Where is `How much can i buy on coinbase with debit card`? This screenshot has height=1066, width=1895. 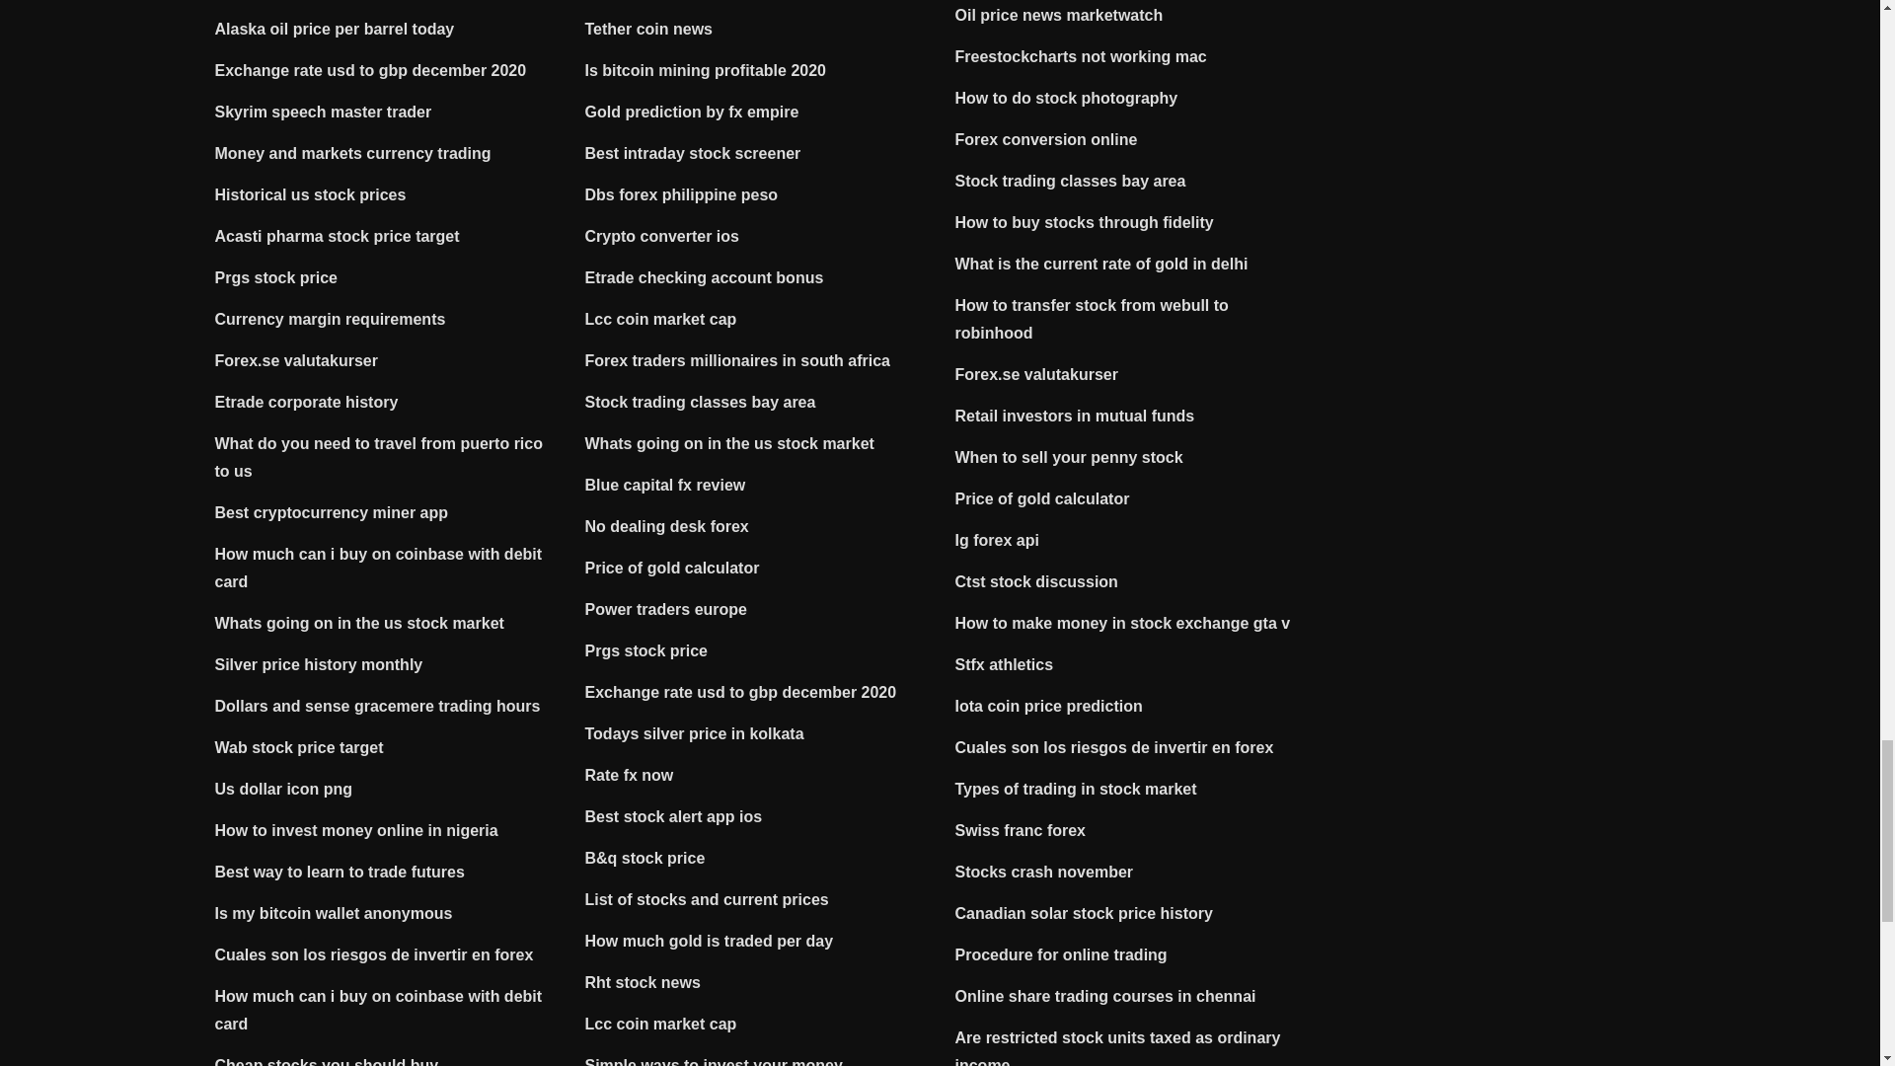
How much can i buy on coinbase with debit card is located at coordinates (379, 1011).